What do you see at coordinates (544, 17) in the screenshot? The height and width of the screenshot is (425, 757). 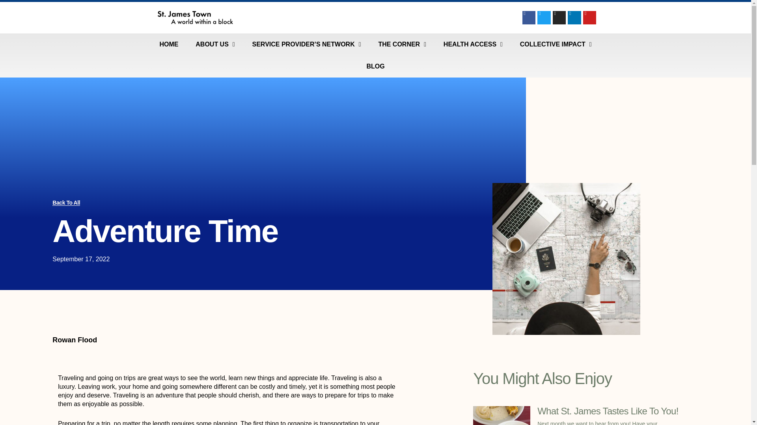 I see `Twitter` at bounding box center [544, 17].